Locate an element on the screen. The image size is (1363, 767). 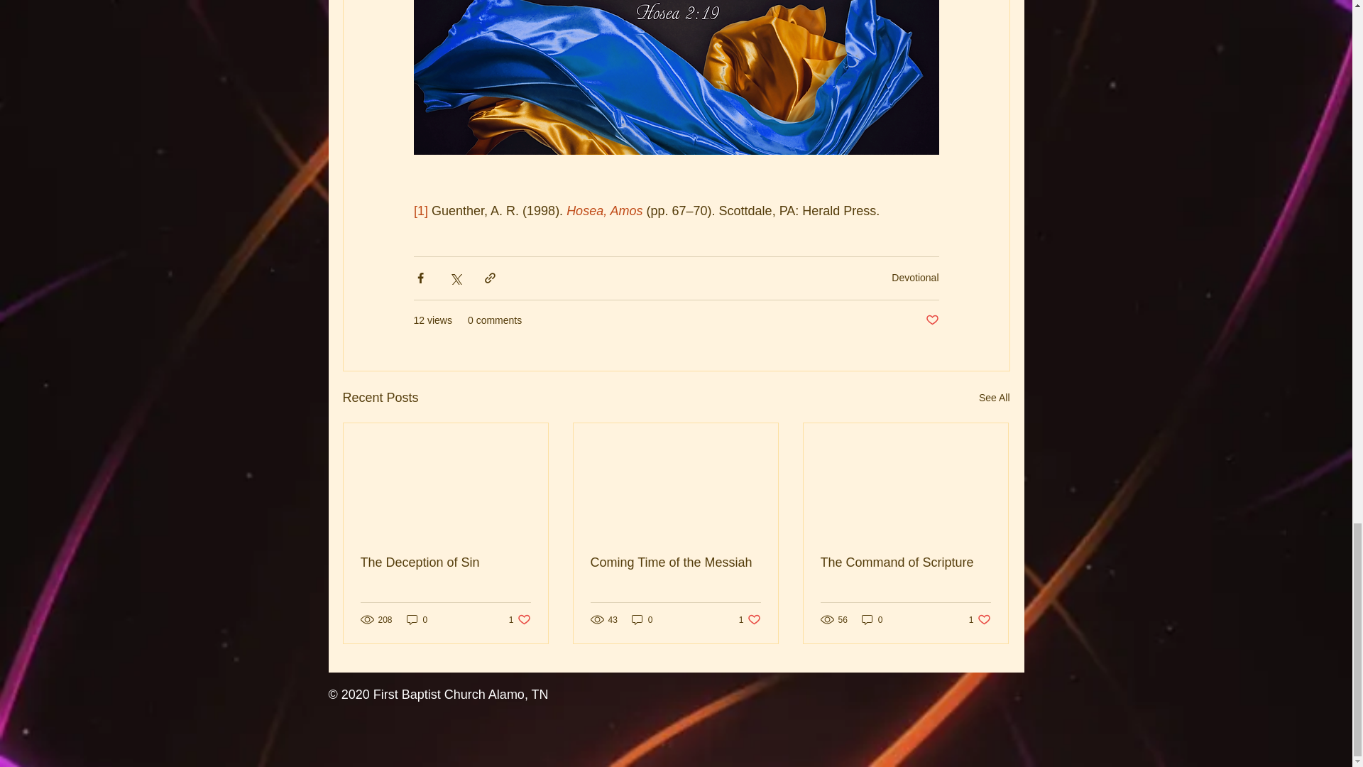
0 is located at coordinates (520, 619).